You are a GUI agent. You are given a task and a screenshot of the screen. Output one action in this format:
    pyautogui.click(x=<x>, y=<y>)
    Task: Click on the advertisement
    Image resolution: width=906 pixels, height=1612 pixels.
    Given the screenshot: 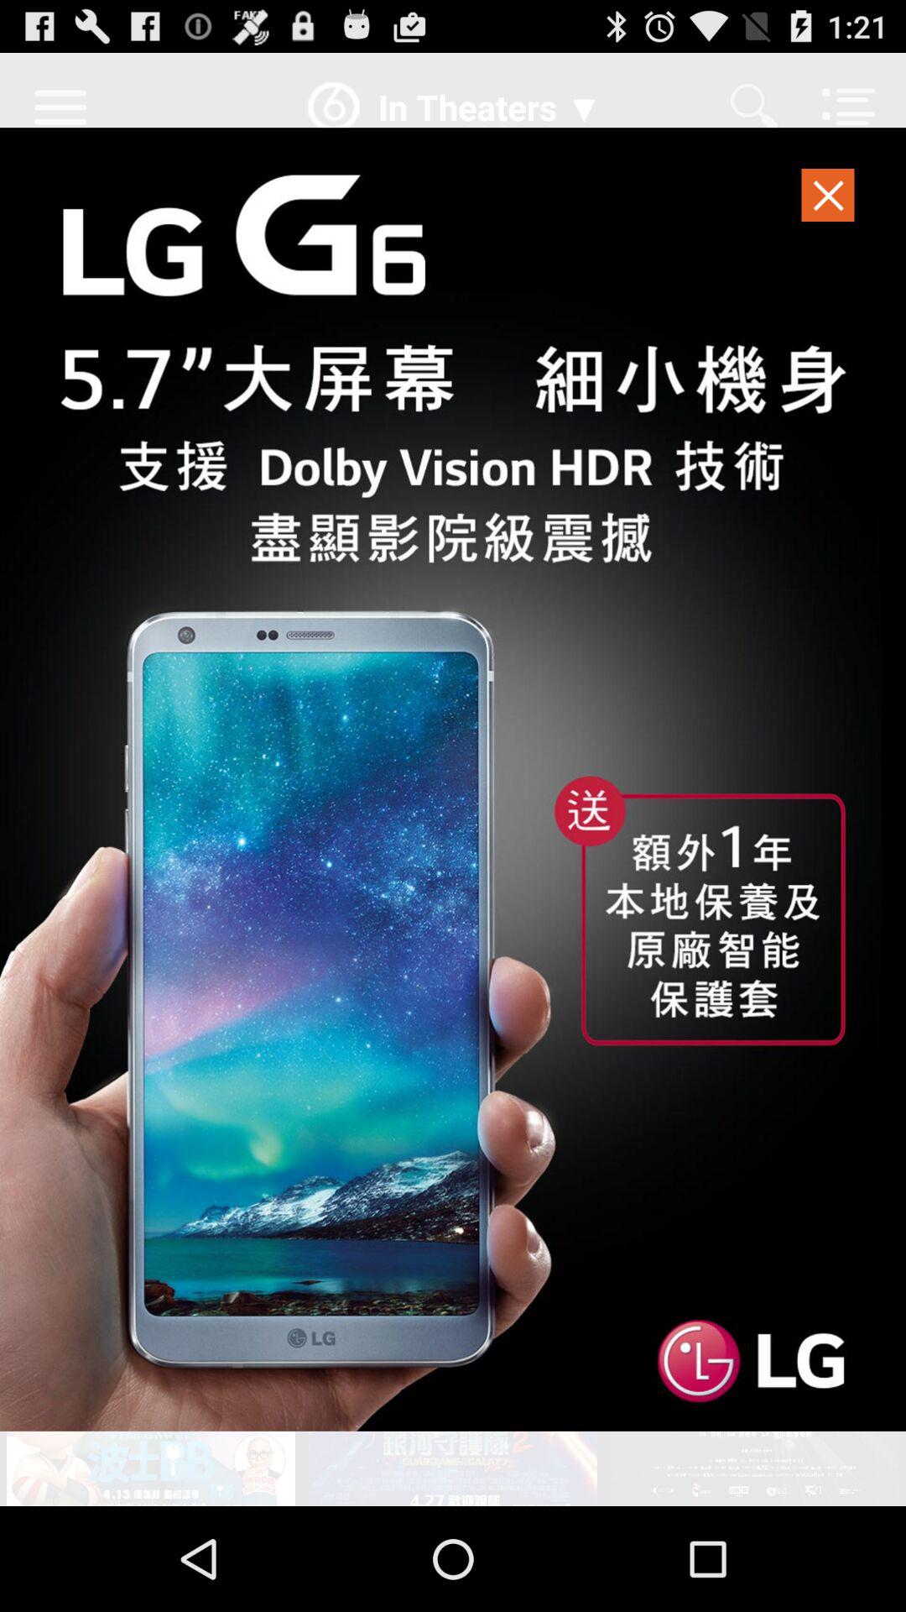 What is the action you would take?
    pyautogui.click(x=453, y=779)
    